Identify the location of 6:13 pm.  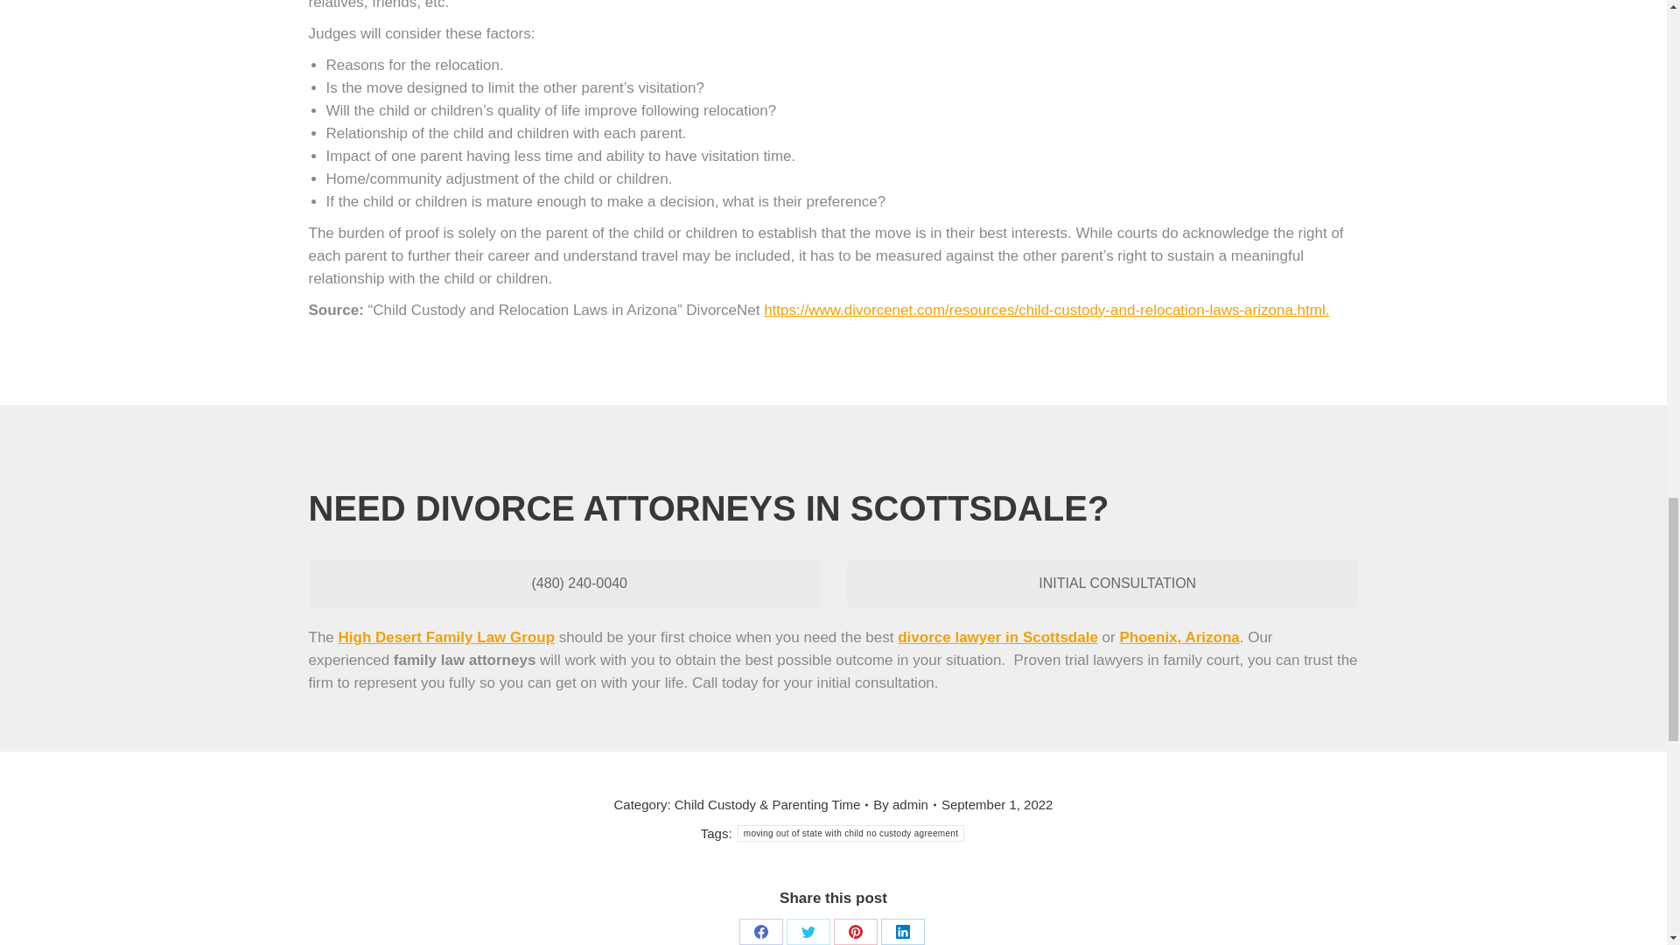
(997, 805).